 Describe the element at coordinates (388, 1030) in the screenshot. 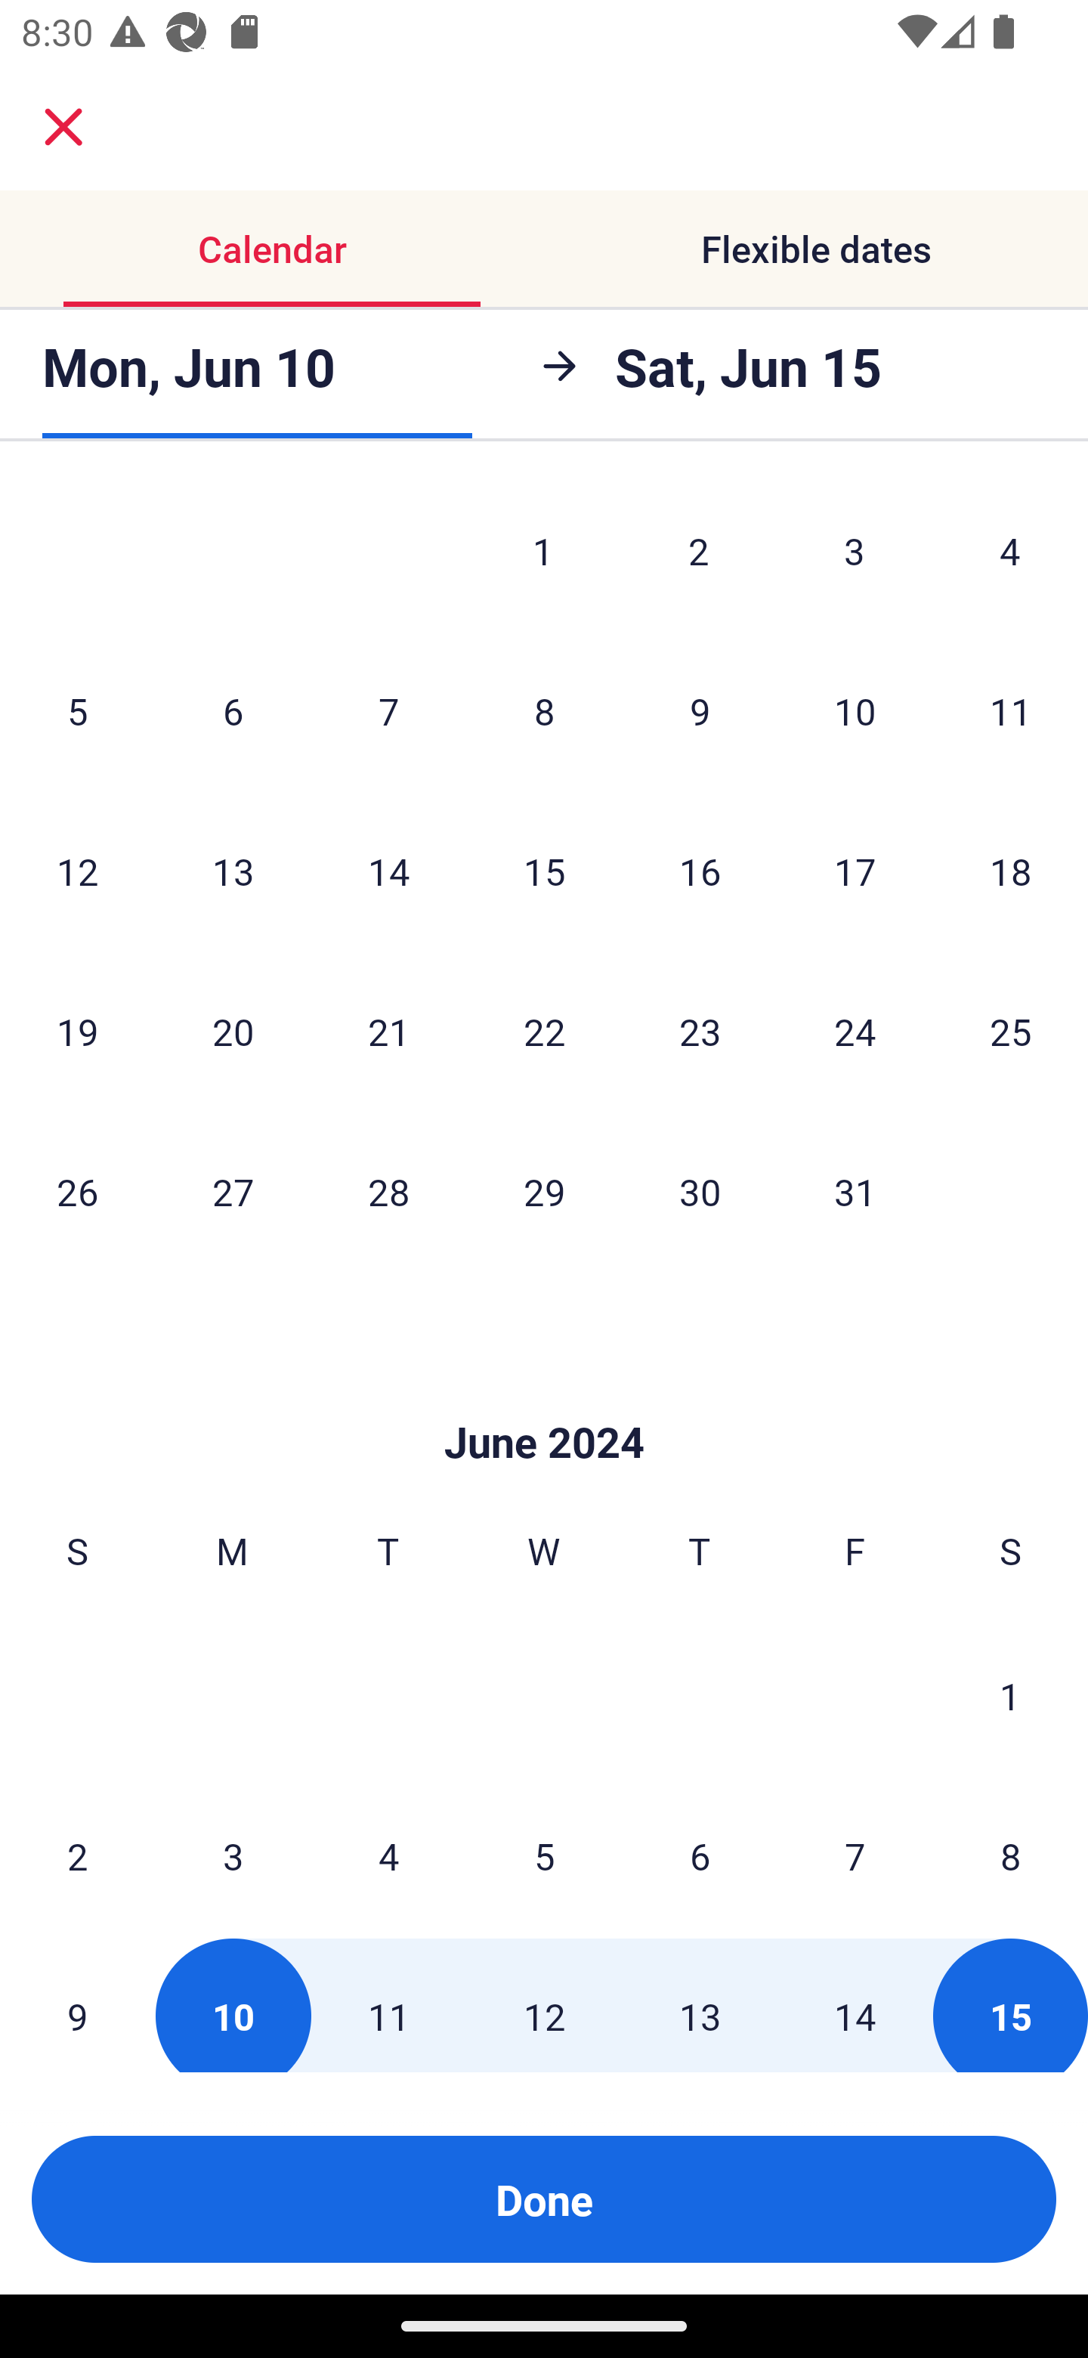

I see `21 Tuesday, May 21, 2024` at that location.